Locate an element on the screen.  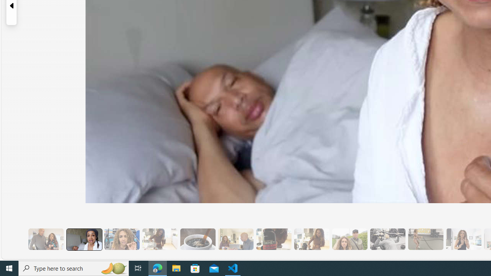
2 They Use Protein Powder for Flavor is located at coordinates (122, 239).